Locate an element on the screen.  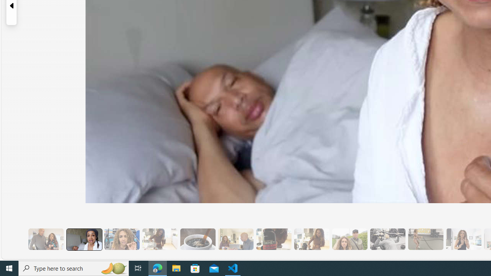
2 They Use Protein Powder for Flavor is located at coordinates (122, 239).